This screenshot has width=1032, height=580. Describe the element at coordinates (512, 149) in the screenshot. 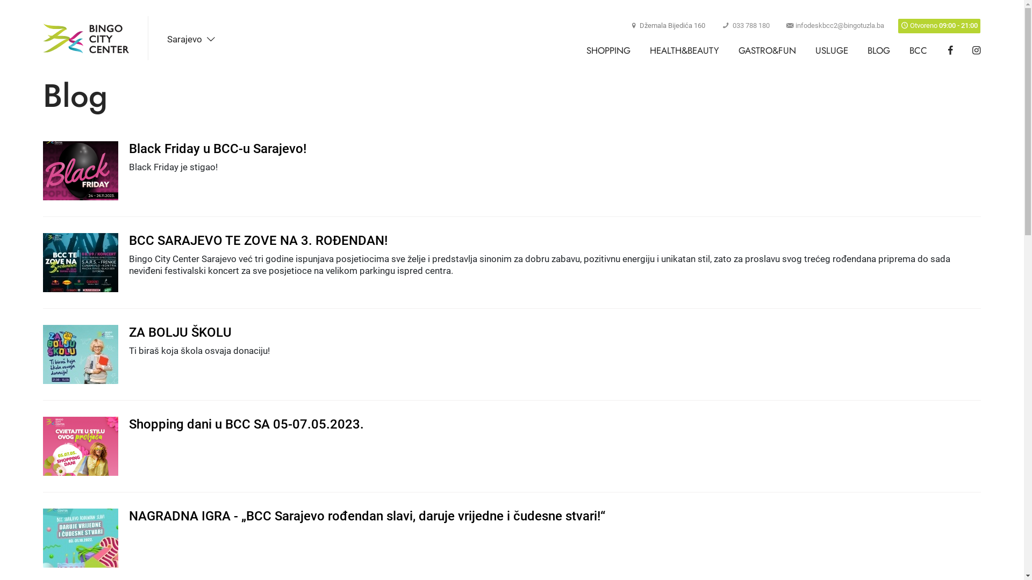

I see `Black Friday u BCC-u Sarajevo!` at that location.